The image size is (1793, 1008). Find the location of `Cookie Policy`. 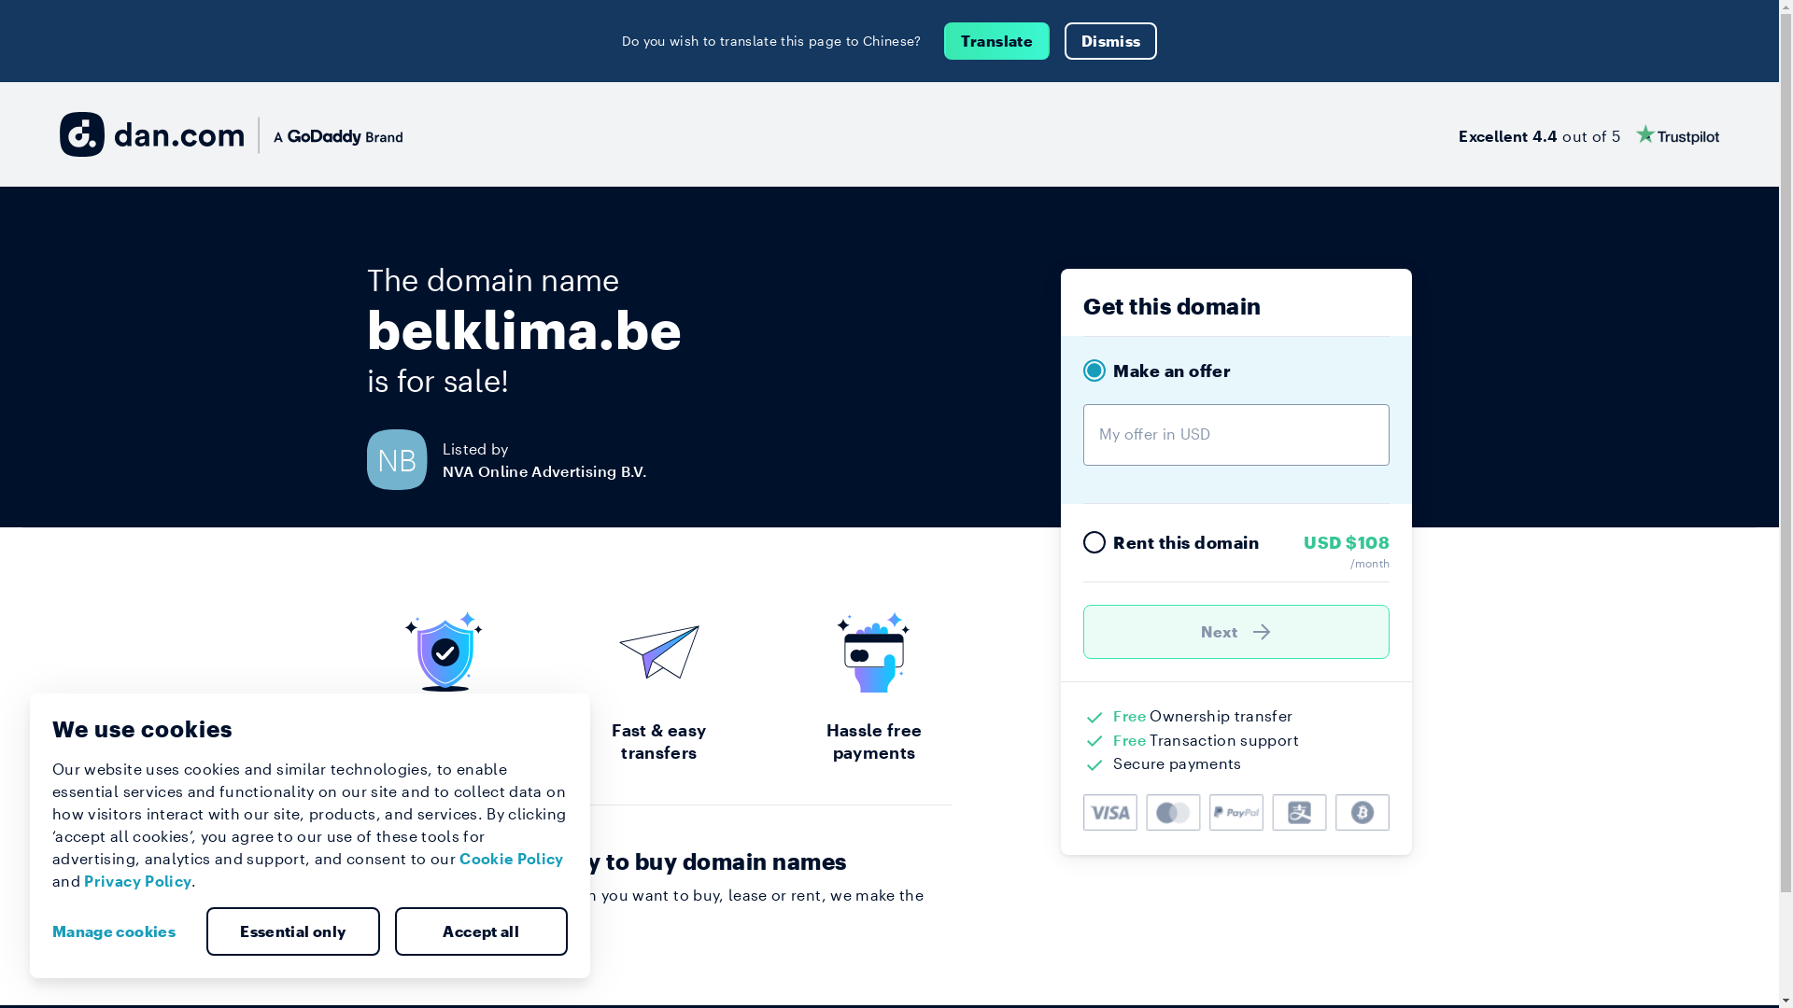

Cookie Policy is located at coordinates (512, 859).